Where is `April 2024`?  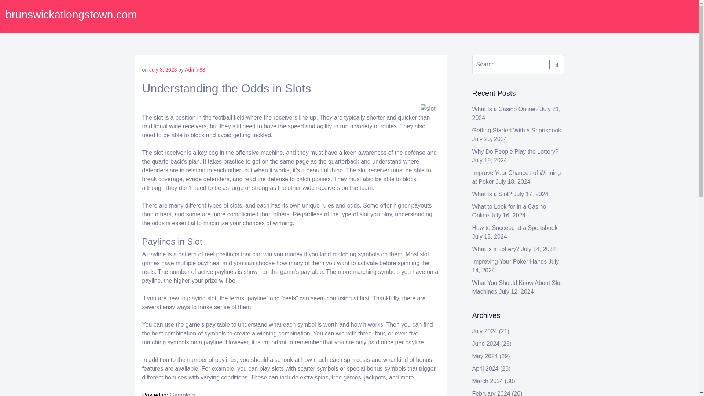
April 2024 is located at coordinates (485, 368).